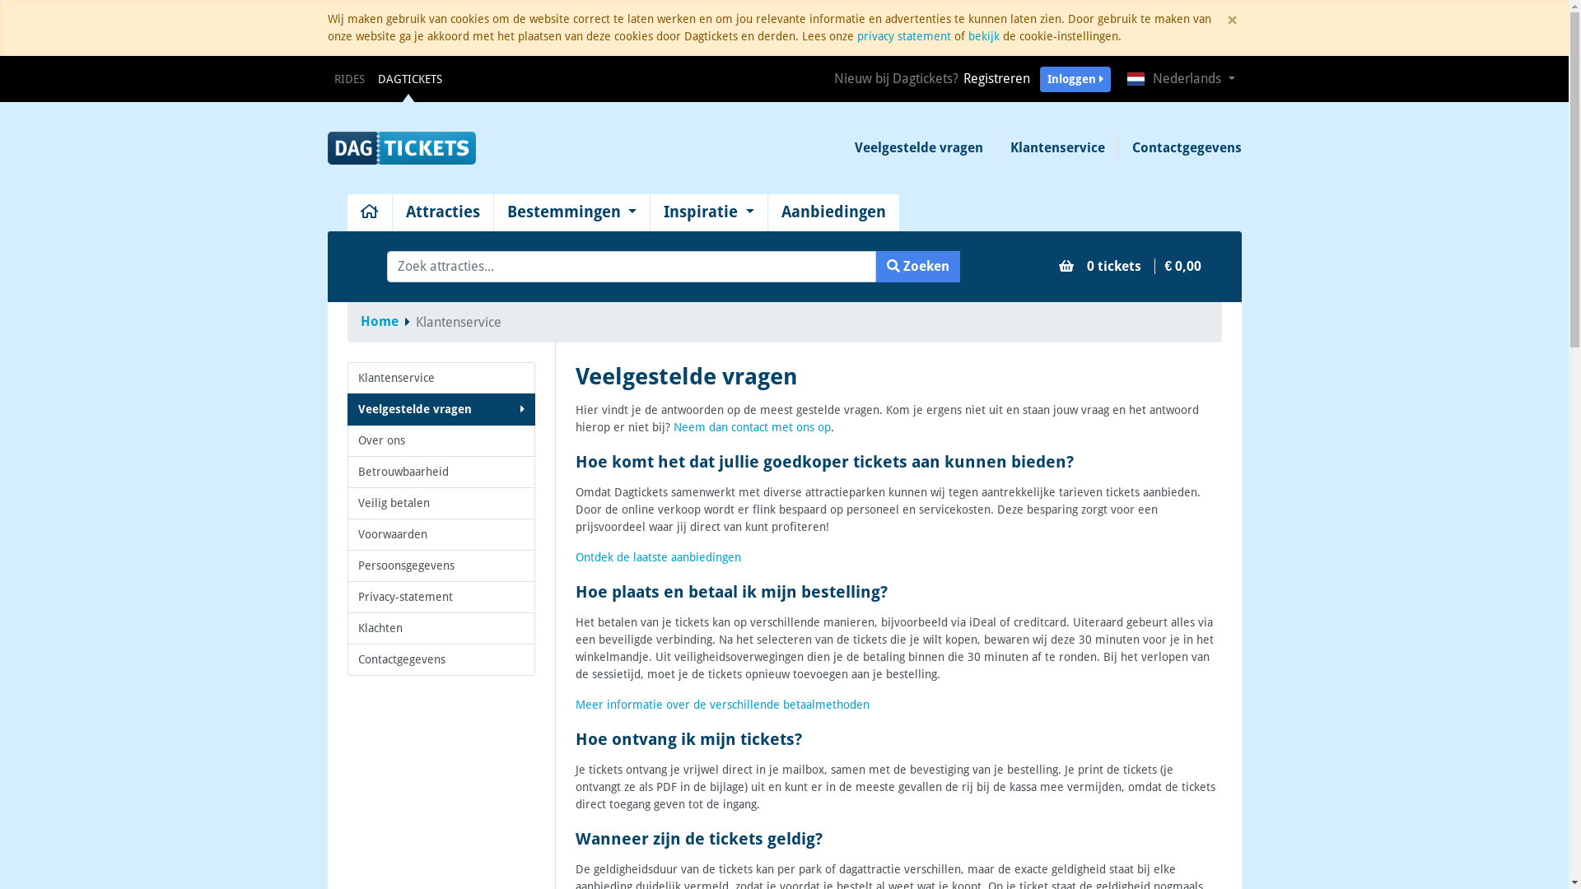  I want to click on Inspiratie, so click(709, 212).